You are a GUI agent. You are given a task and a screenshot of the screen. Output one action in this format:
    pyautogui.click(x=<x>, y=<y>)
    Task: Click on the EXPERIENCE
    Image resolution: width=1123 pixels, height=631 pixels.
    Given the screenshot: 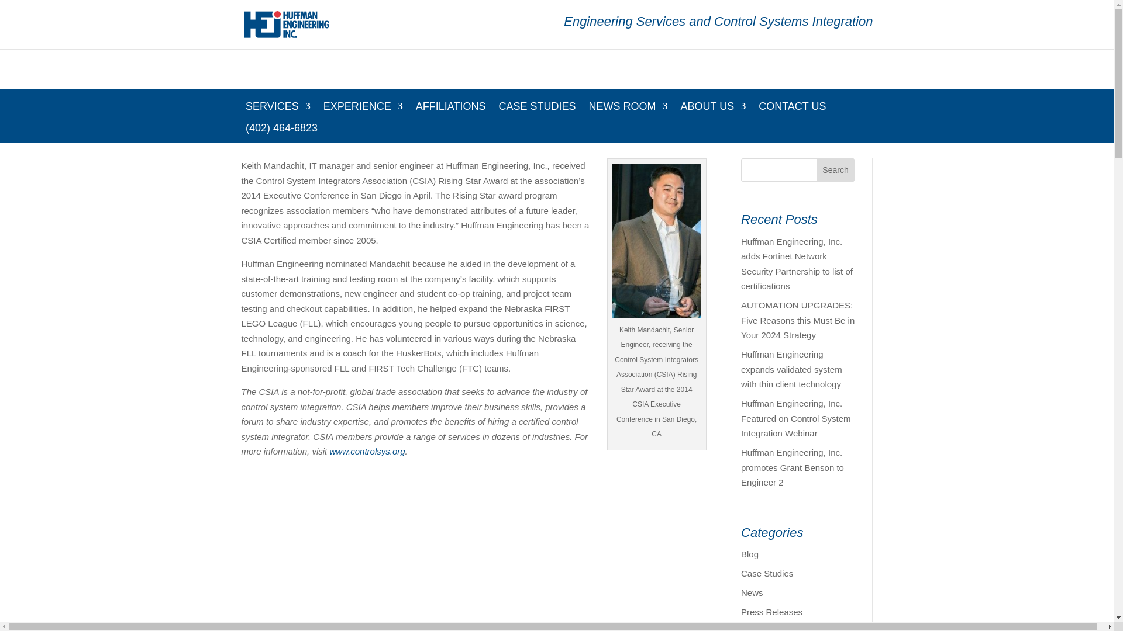 What is the action you would take?
    pyautogui.click(x=363, y=111)
    